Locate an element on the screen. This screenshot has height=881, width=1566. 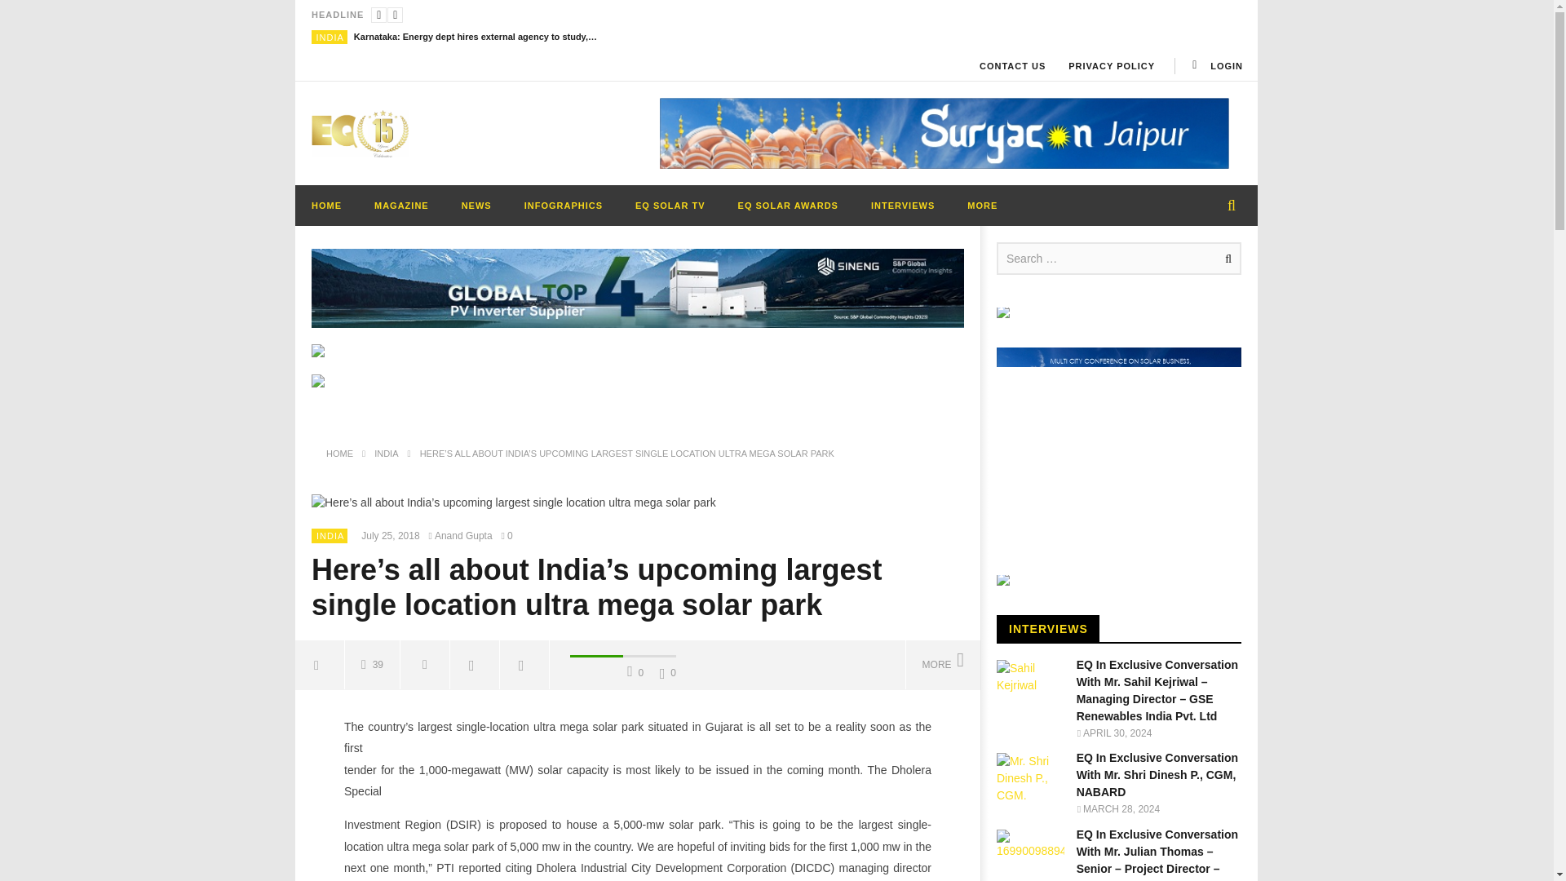
MAGAZINE is located at coordinates (401, 205).